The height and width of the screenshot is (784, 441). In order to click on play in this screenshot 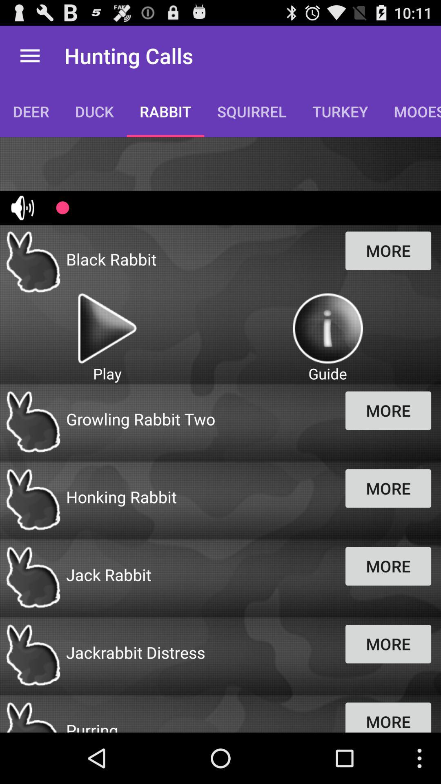, I will do `click(107, 328)`.